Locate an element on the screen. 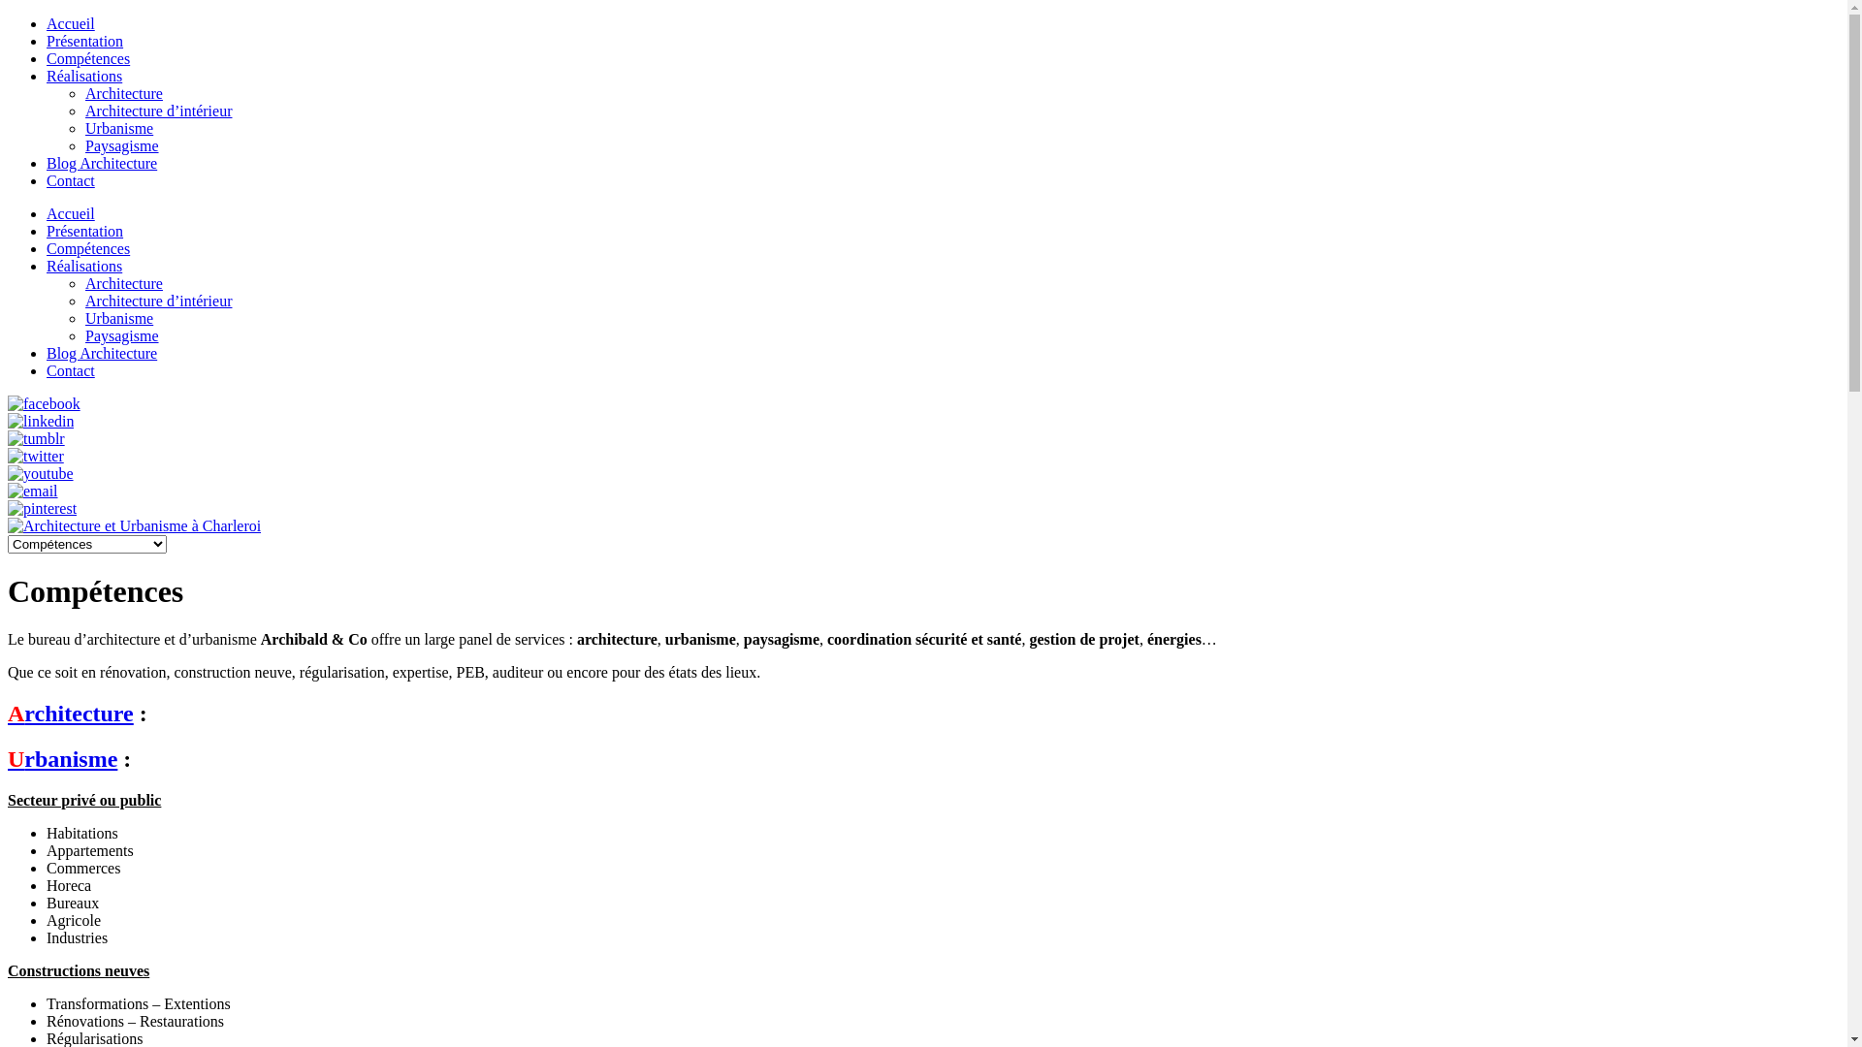 This screenshot has width=1862, height=1047. Accueil is located at coordinates (71, 23).